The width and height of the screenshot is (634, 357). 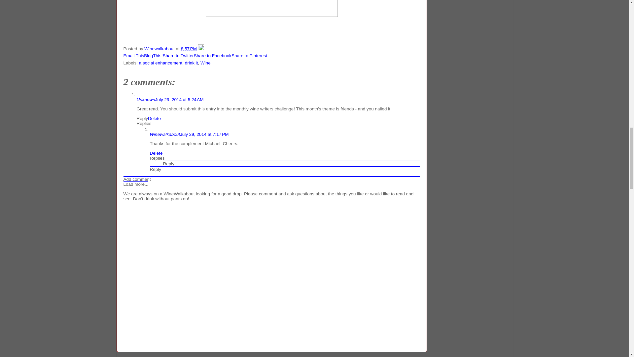 I want to click on Winewalkabout, so click(x=160, y=49).